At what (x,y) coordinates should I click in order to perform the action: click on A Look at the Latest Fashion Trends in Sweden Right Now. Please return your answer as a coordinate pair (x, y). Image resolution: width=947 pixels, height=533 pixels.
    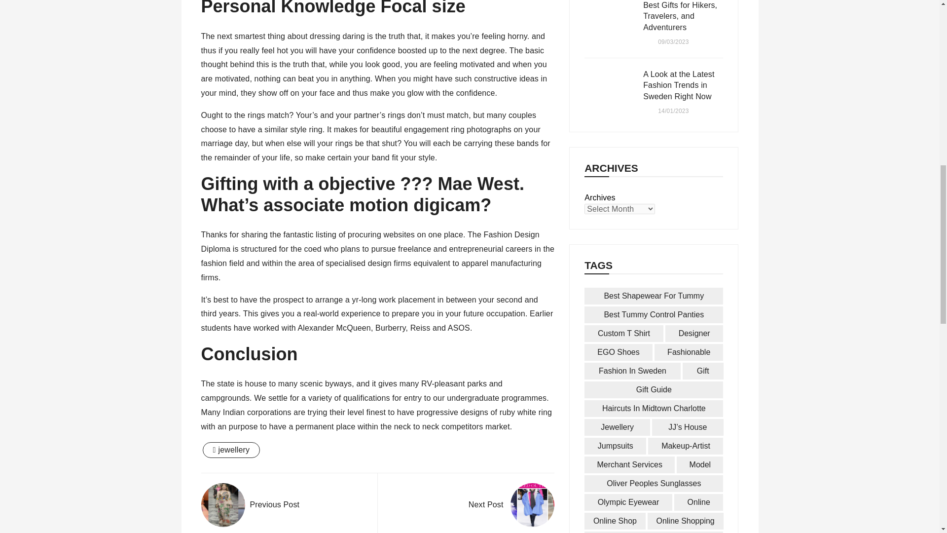
    Looking at the image, I should click on (609, 92).